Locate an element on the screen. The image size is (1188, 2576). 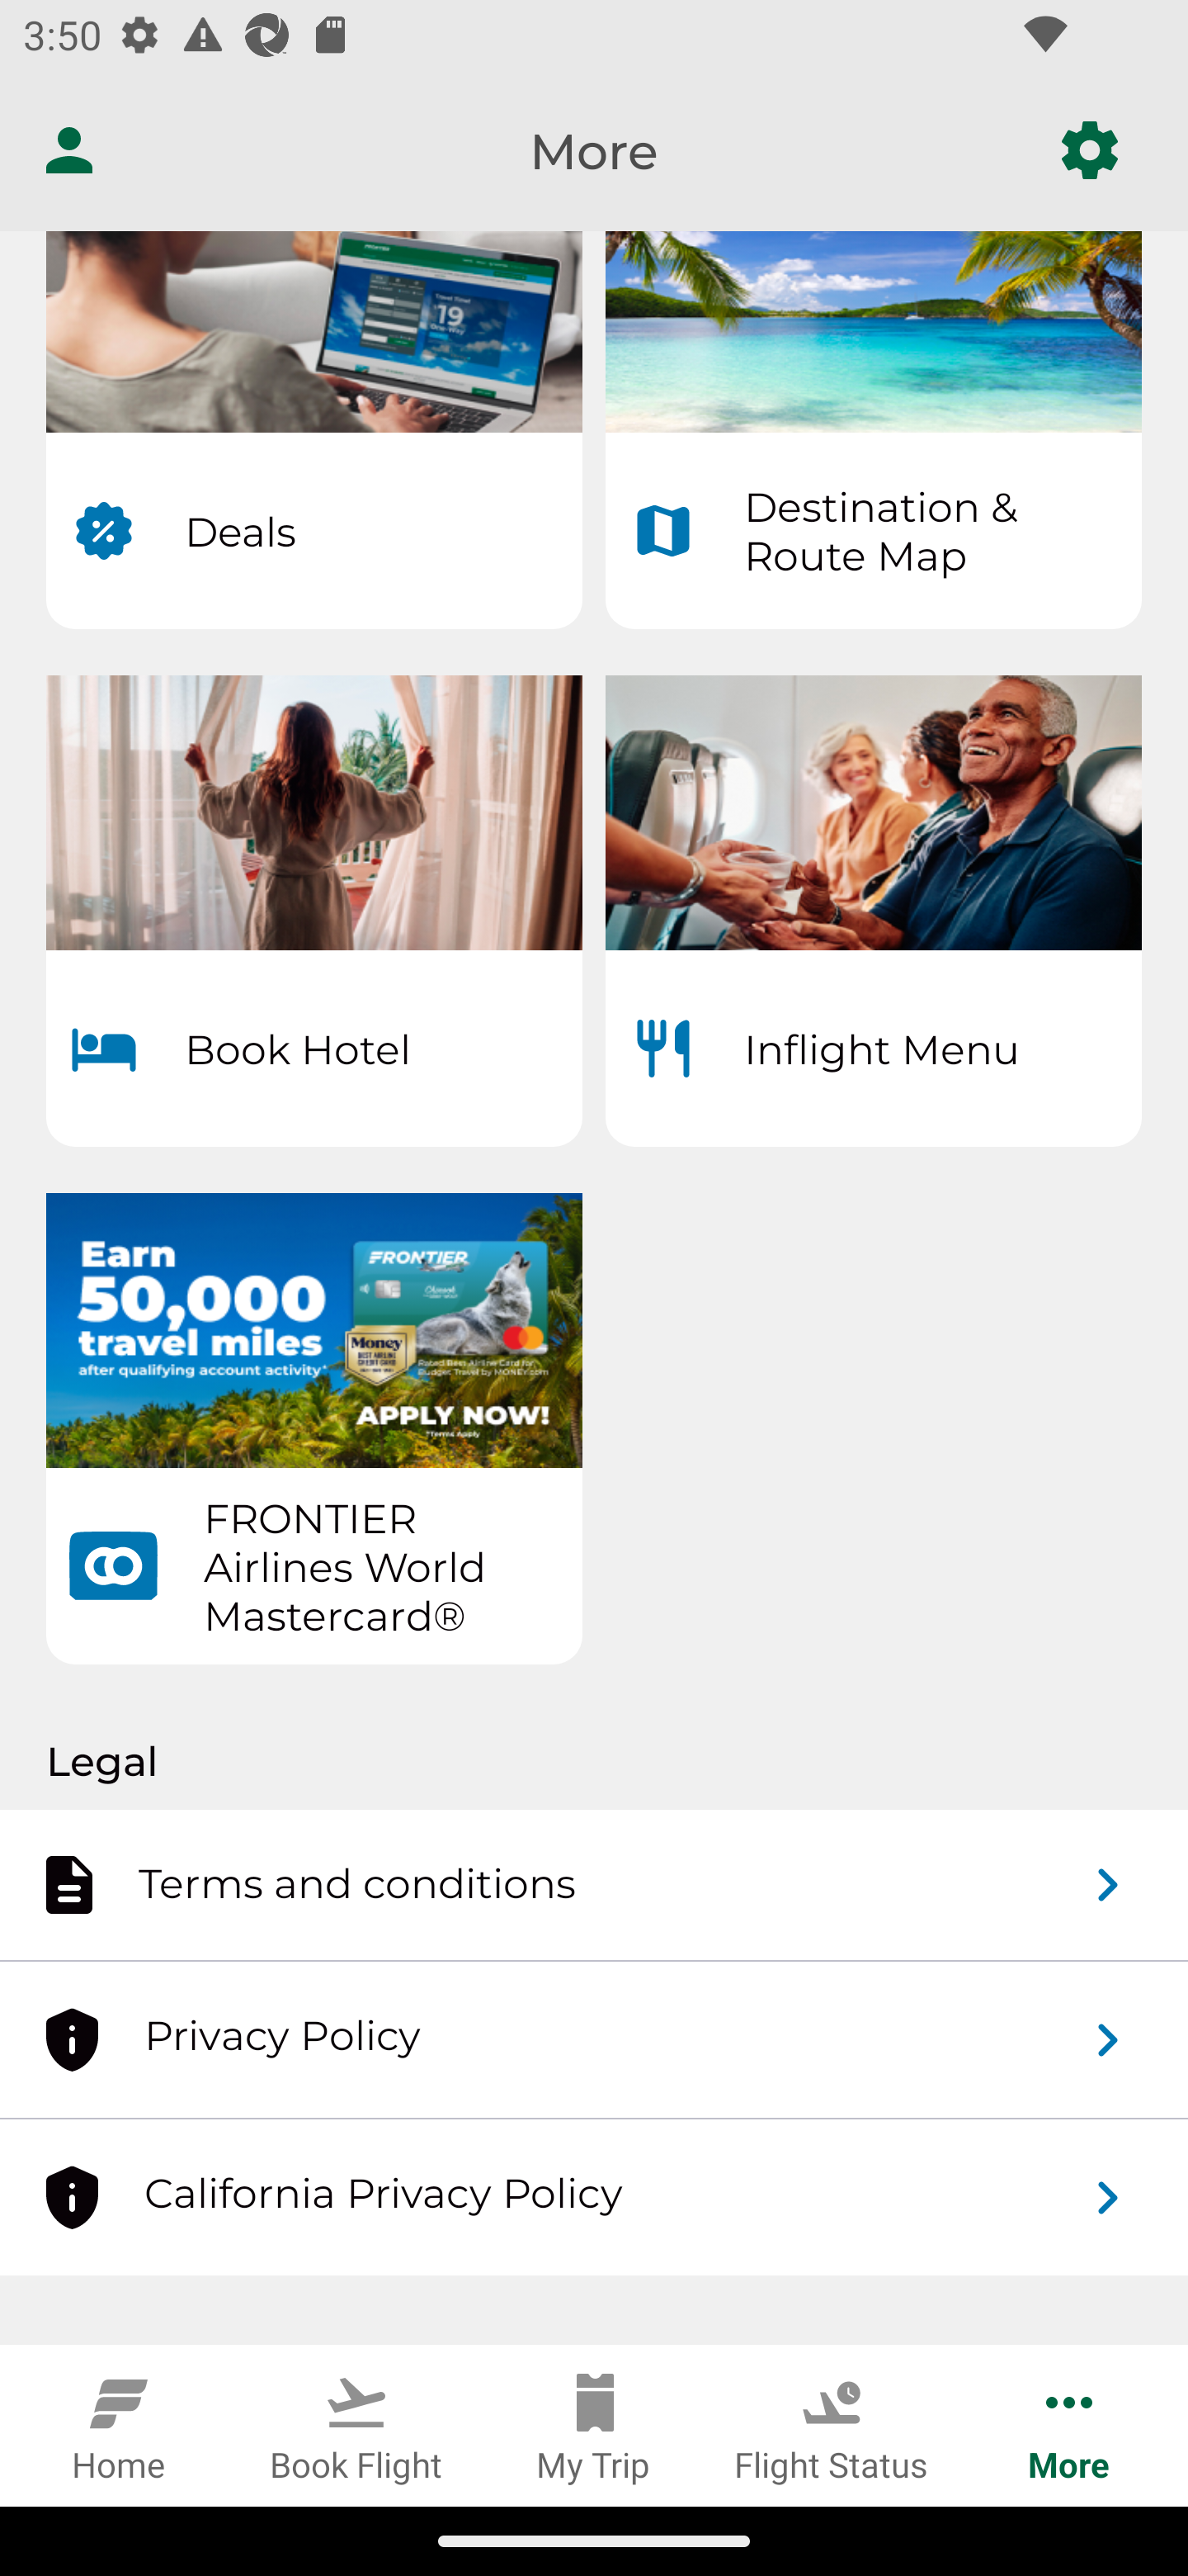
Destination &
Route Map is located at coordinates (873, 429).